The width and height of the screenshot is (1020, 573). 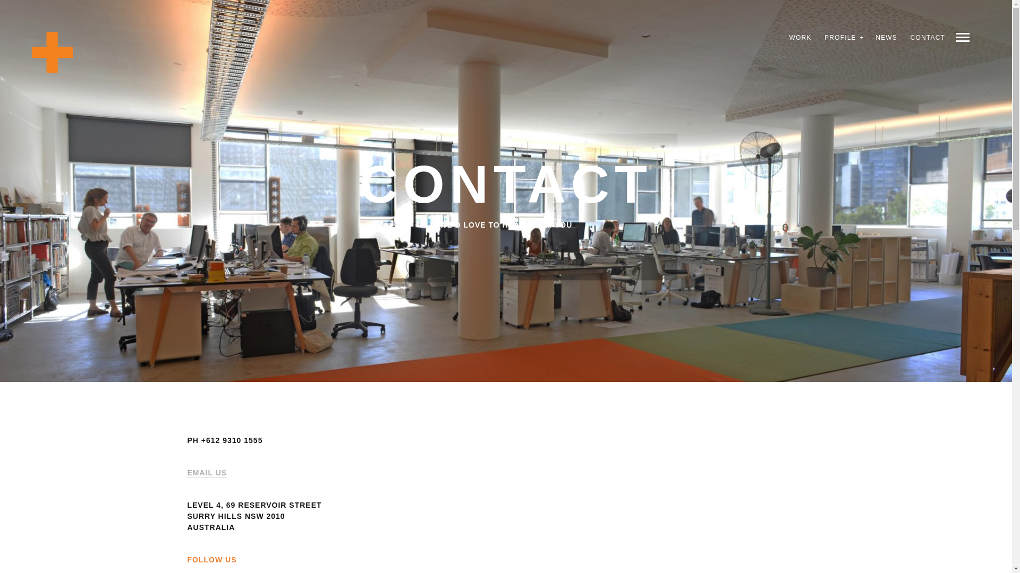 I want to click on NEWS, so click(x=886, y=38).